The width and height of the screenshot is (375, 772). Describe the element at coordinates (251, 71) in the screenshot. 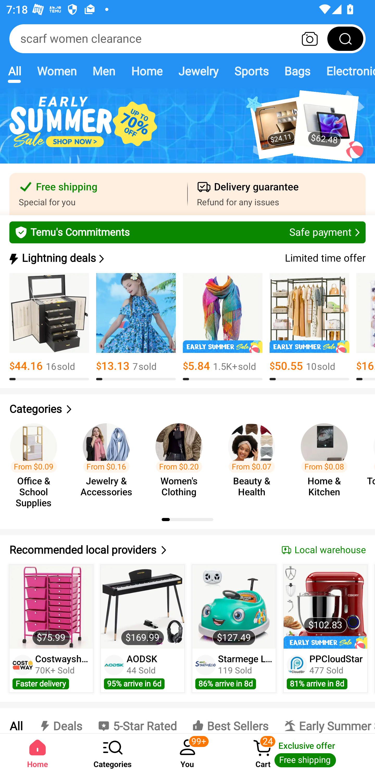

I see `Sports` at that location.